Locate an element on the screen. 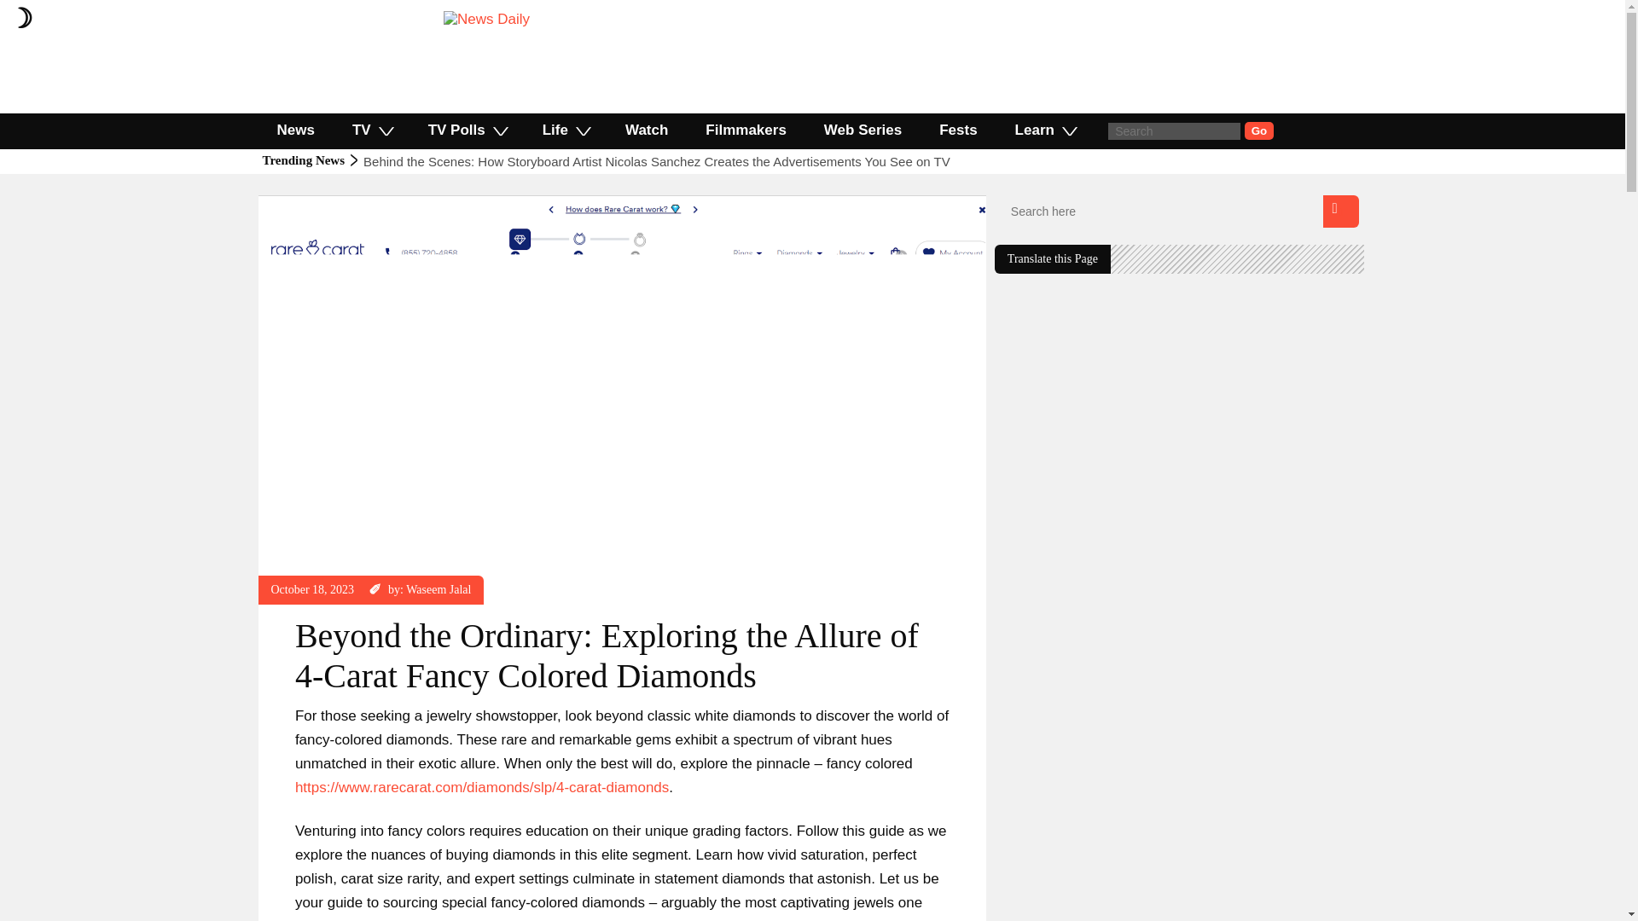 This screenshot has height=921, width=1638. TV Polls is located at coordinates (467, 130).